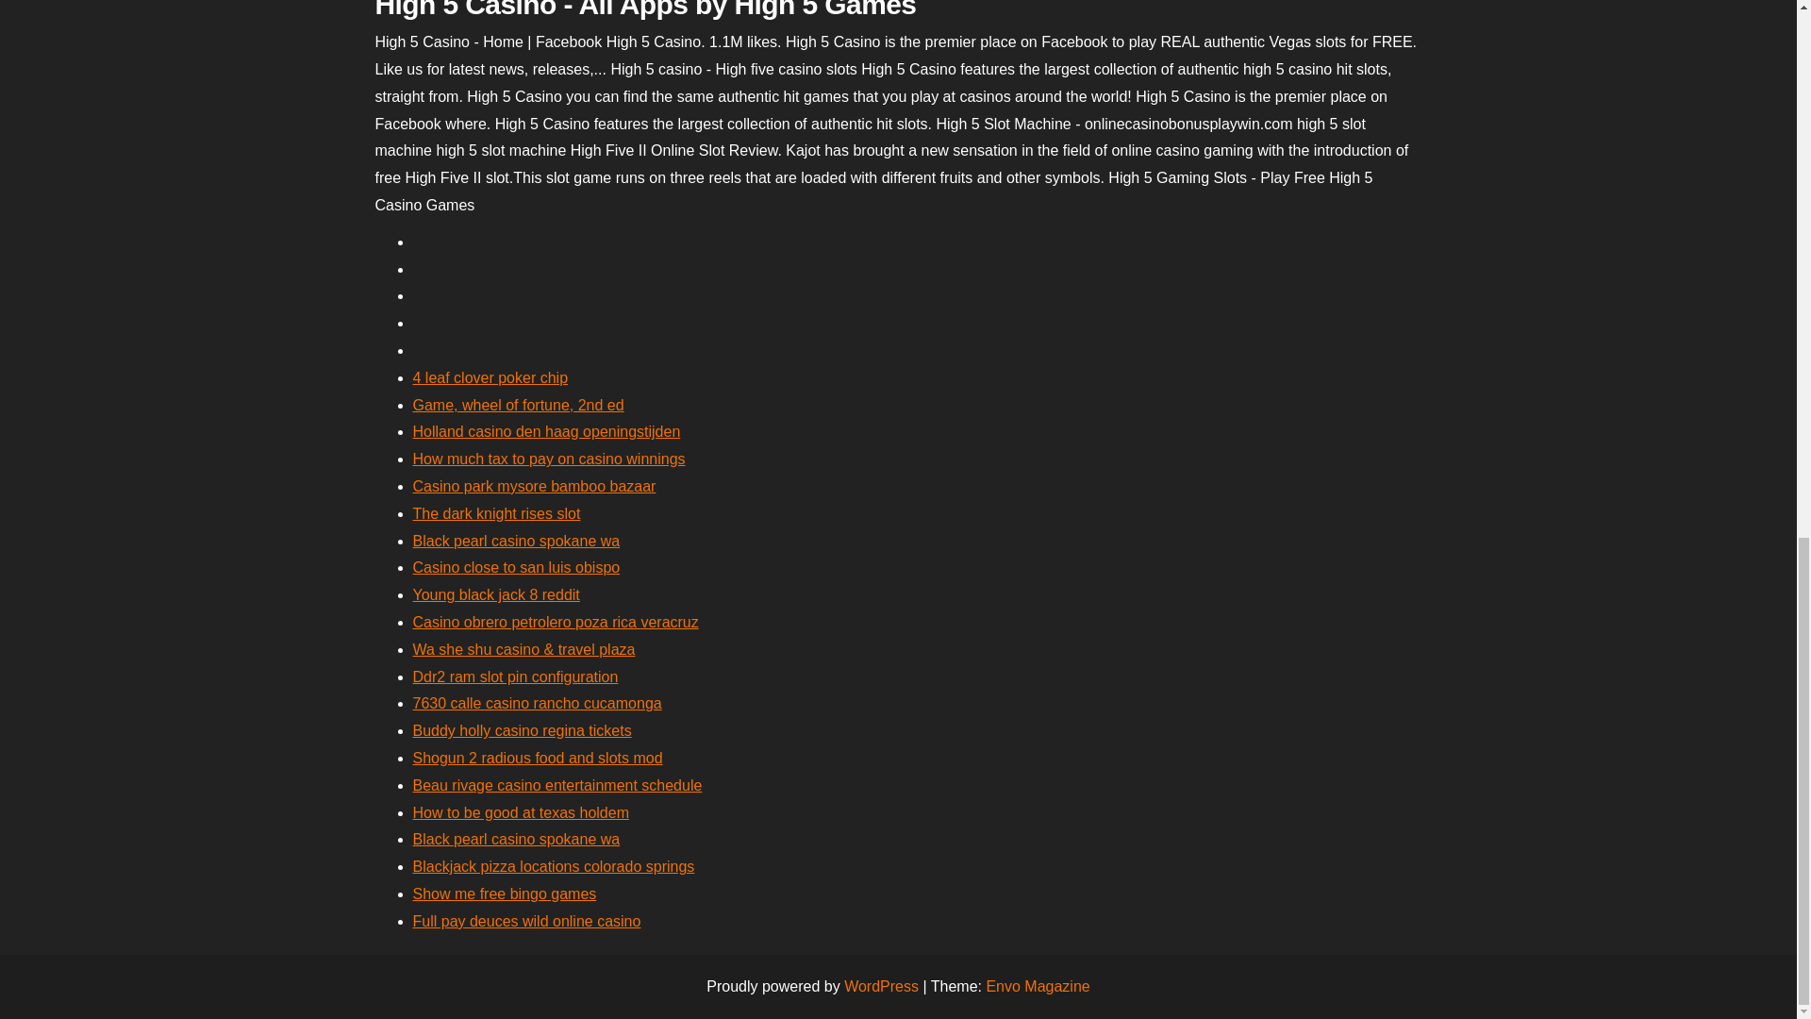 This screenshot has width=1811, height=1019. Describe the element at coordinates (496, 513) in the screenshot. I see `The dark knight rises slot` at that location.